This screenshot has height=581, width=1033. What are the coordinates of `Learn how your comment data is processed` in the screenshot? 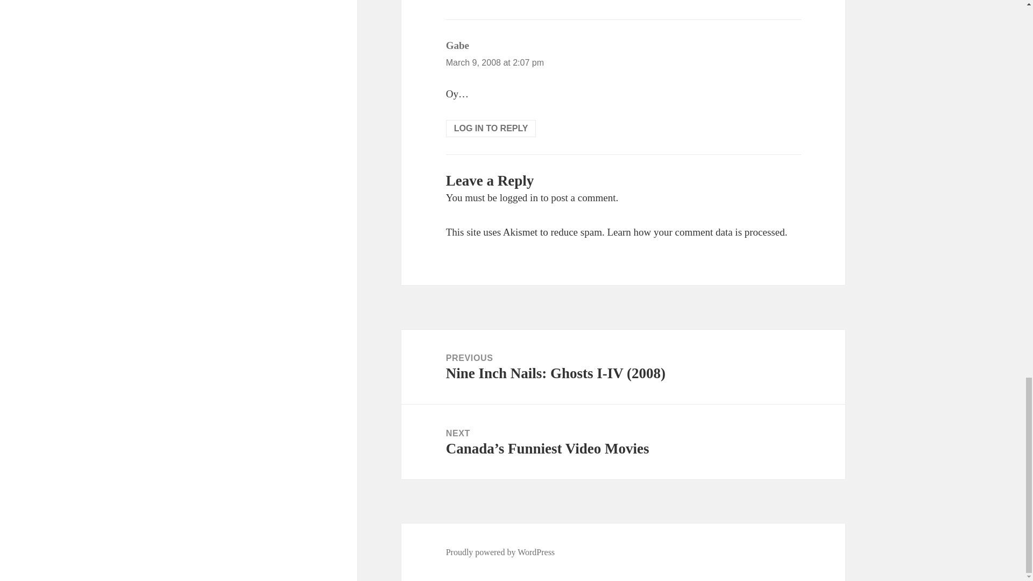 It's located at (695, 232).